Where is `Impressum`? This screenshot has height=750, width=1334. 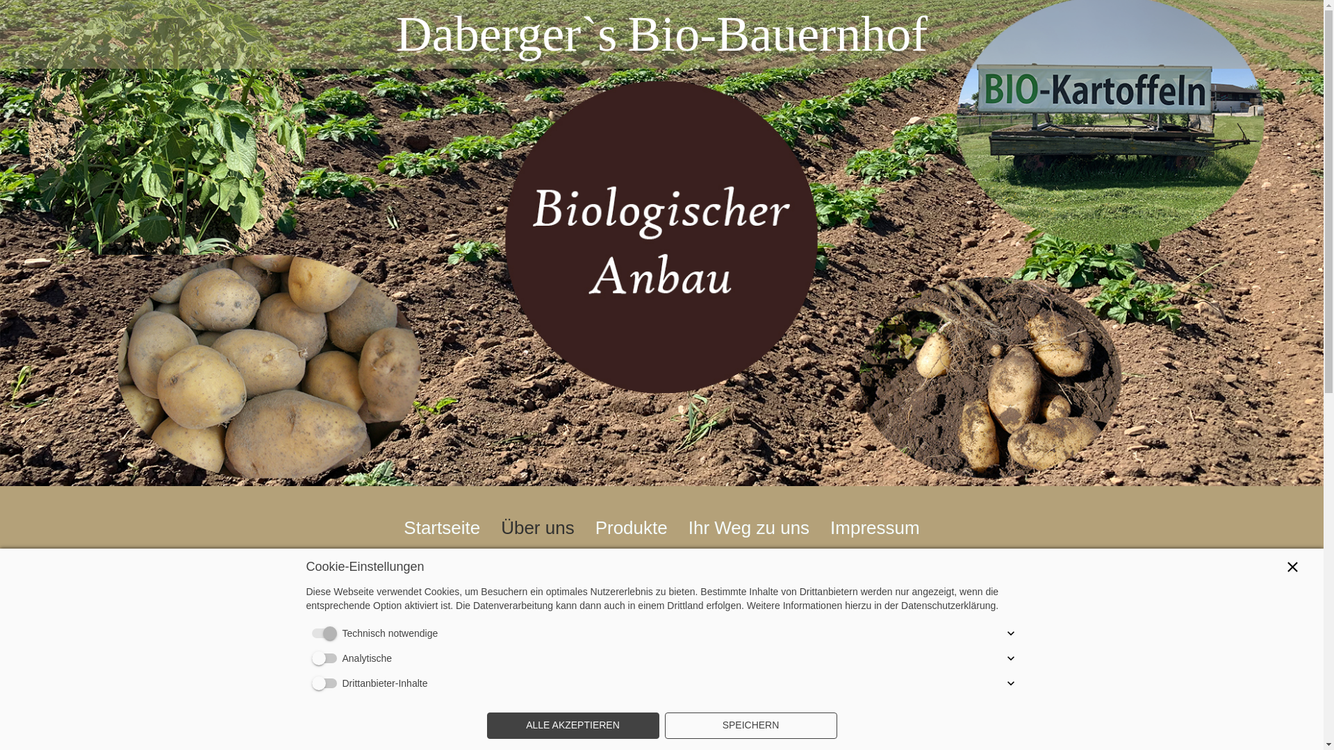
Impressum is located at coordinates (875, 528).